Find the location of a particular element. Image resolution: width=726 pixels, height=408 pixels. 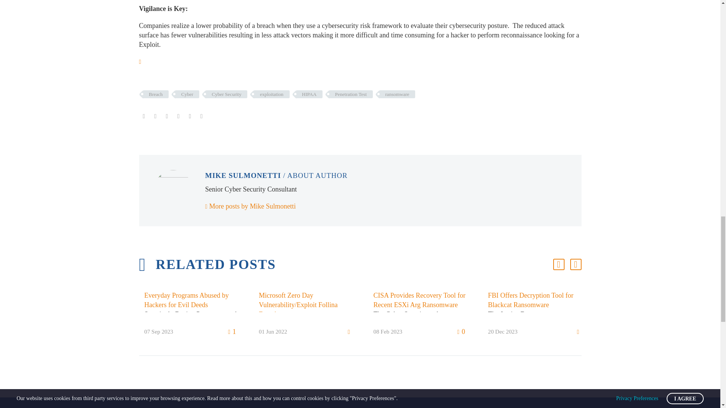

Breach is located at coordinates (156, 94).